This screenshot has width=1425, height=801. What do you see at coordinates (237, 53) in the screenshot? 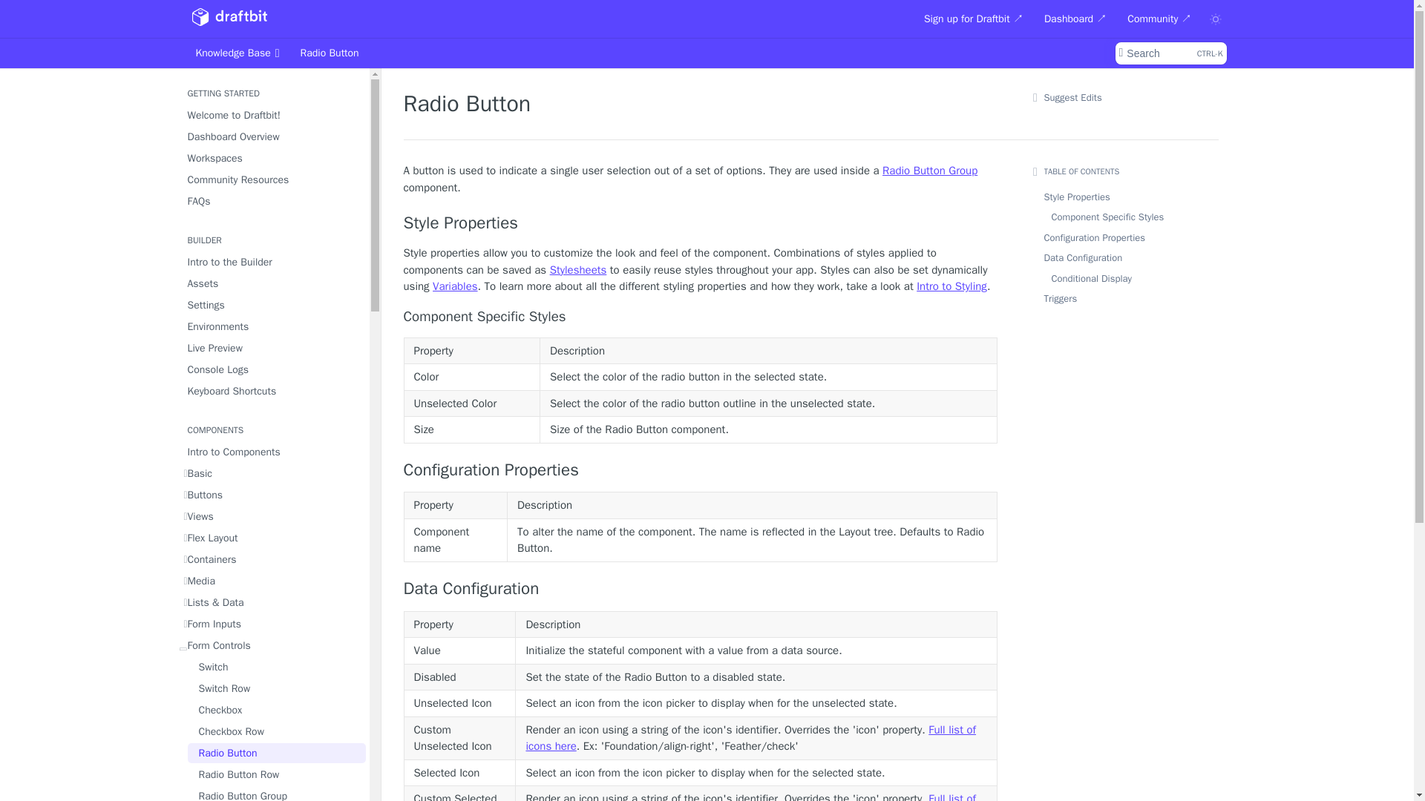
I see `Knowledge Base` at bounding box center [237, 53].